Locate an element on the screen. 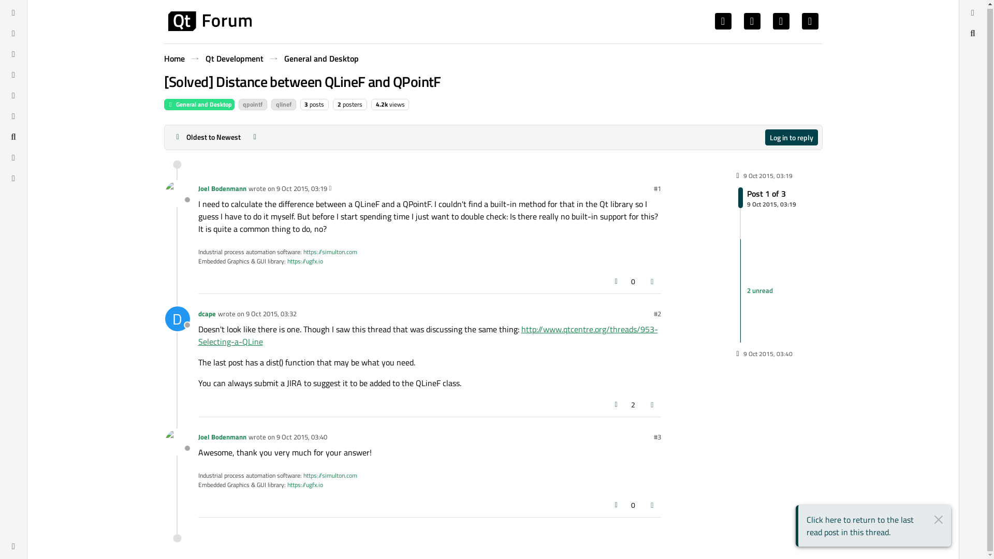 This screenshot has width=994, height=559. 3 is located at coordinates (320, 58).